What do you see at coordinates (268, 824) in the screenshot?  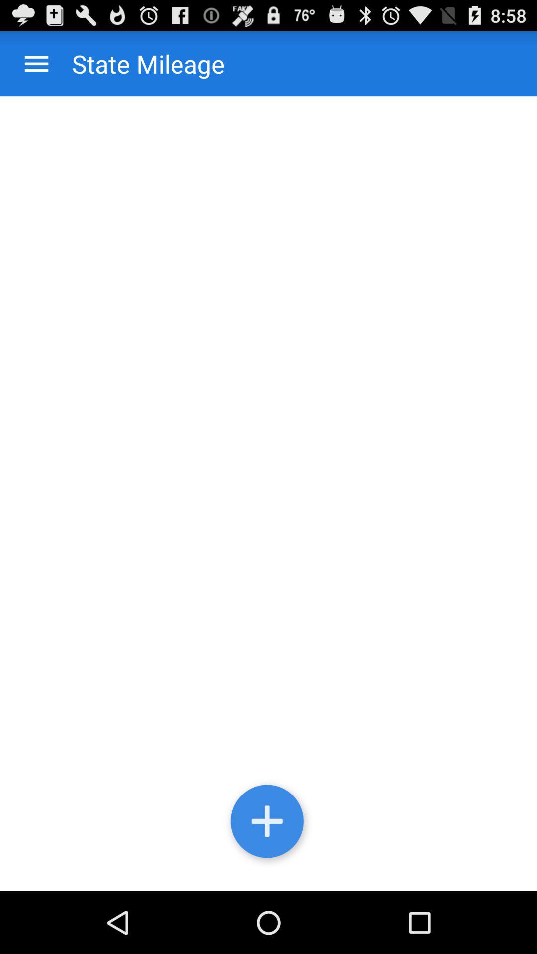 I see `agg state mileage` at bounding box center [268, 824].